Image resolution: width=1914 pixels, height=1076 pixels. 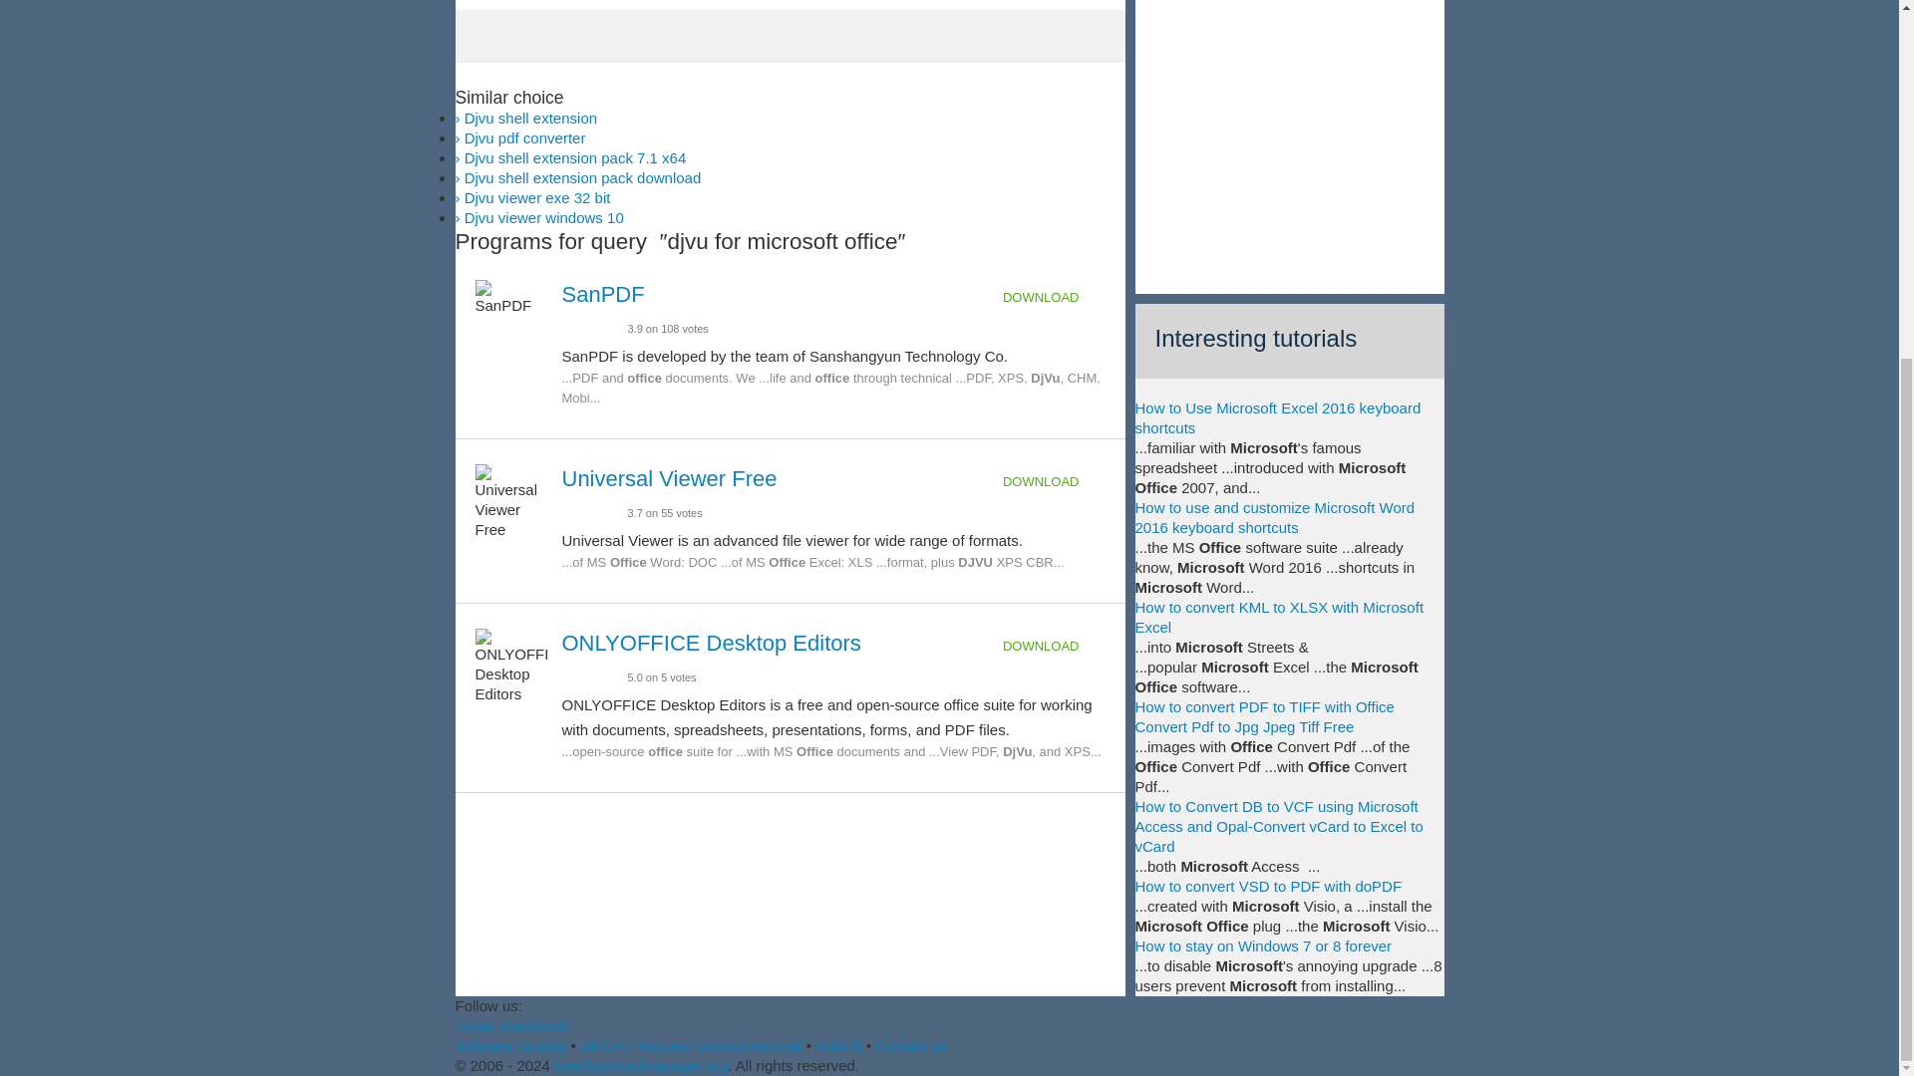 What do you see at coordinates (1055, 646) in the screenshot?
I see `DOWNLOAD` at bounding box center [1055, 646].